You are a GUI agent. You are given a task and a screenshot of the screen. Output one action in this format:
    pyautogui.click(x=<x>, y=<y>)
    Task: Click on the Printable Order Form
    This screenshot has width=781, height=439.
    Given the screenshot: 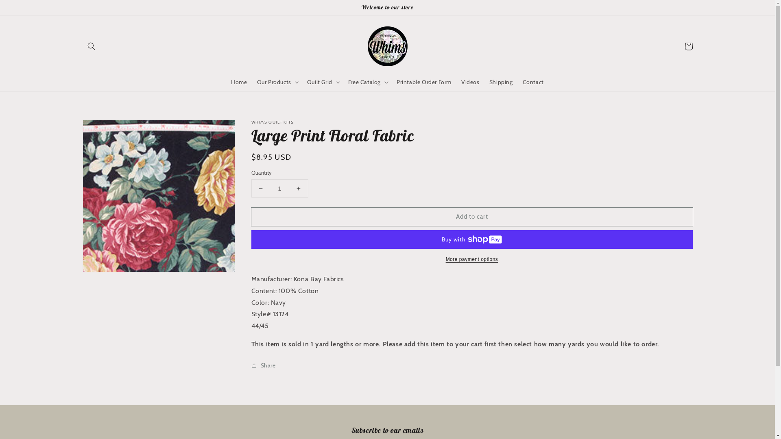 What is the action you would take?
    pyautogui.click(x=424, y=82)
    